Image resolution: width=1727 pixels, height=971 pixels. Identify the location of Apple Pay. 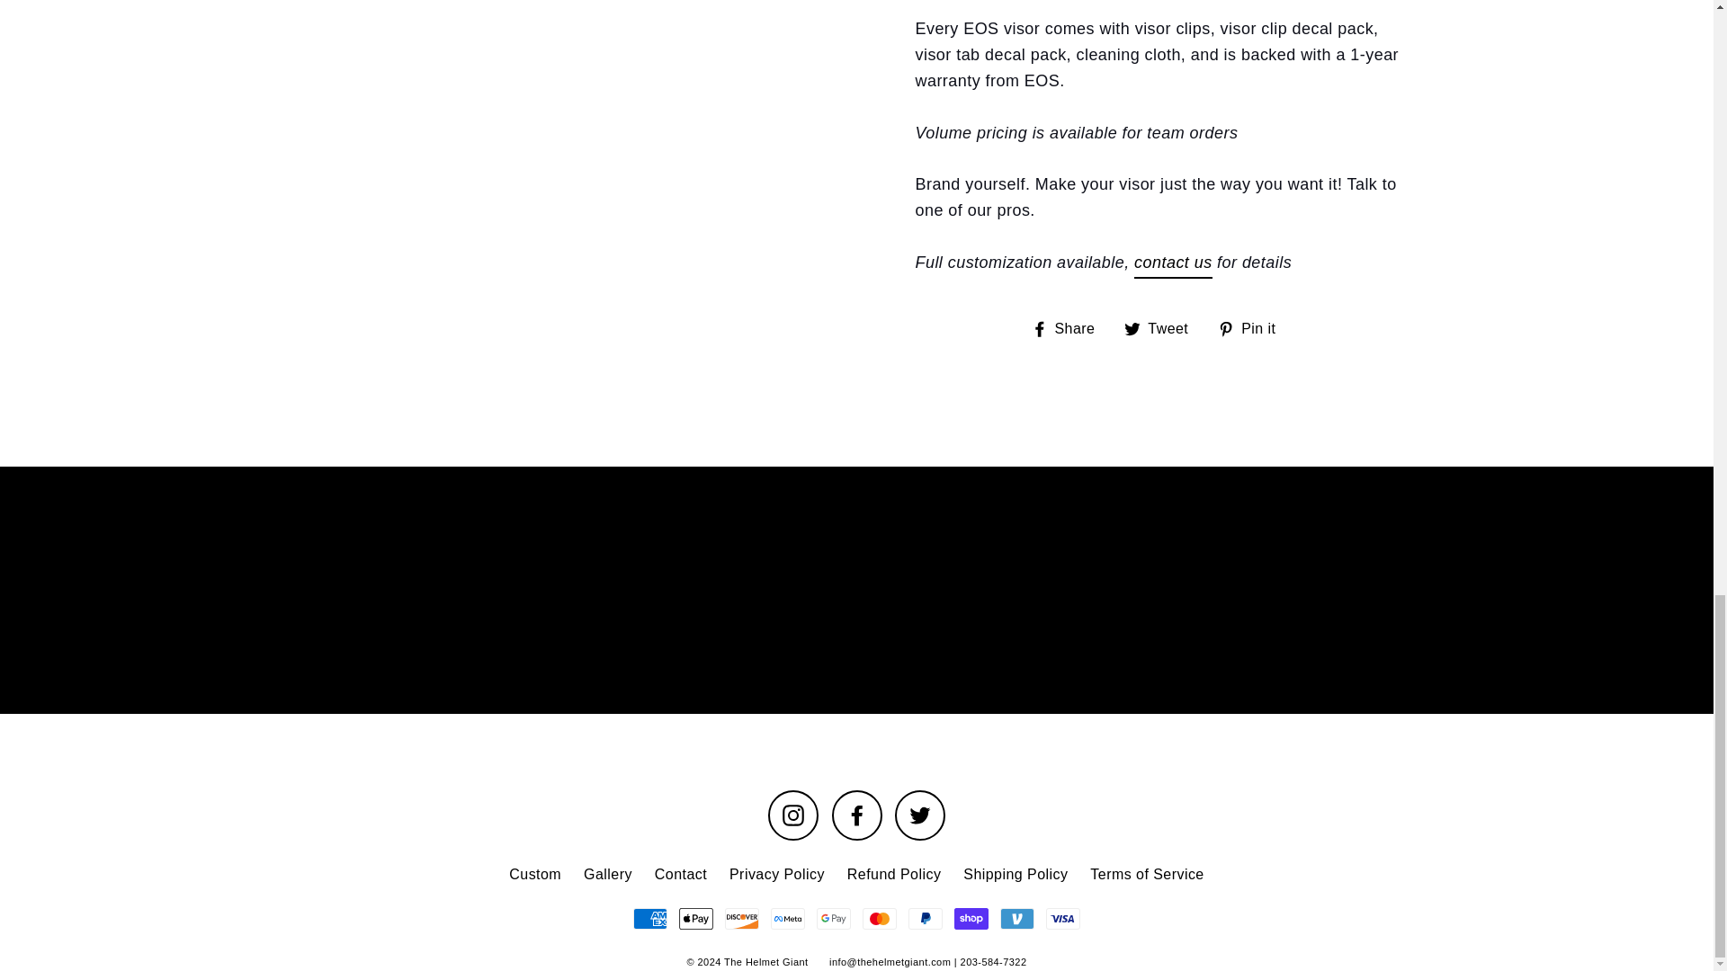
(695, 918).